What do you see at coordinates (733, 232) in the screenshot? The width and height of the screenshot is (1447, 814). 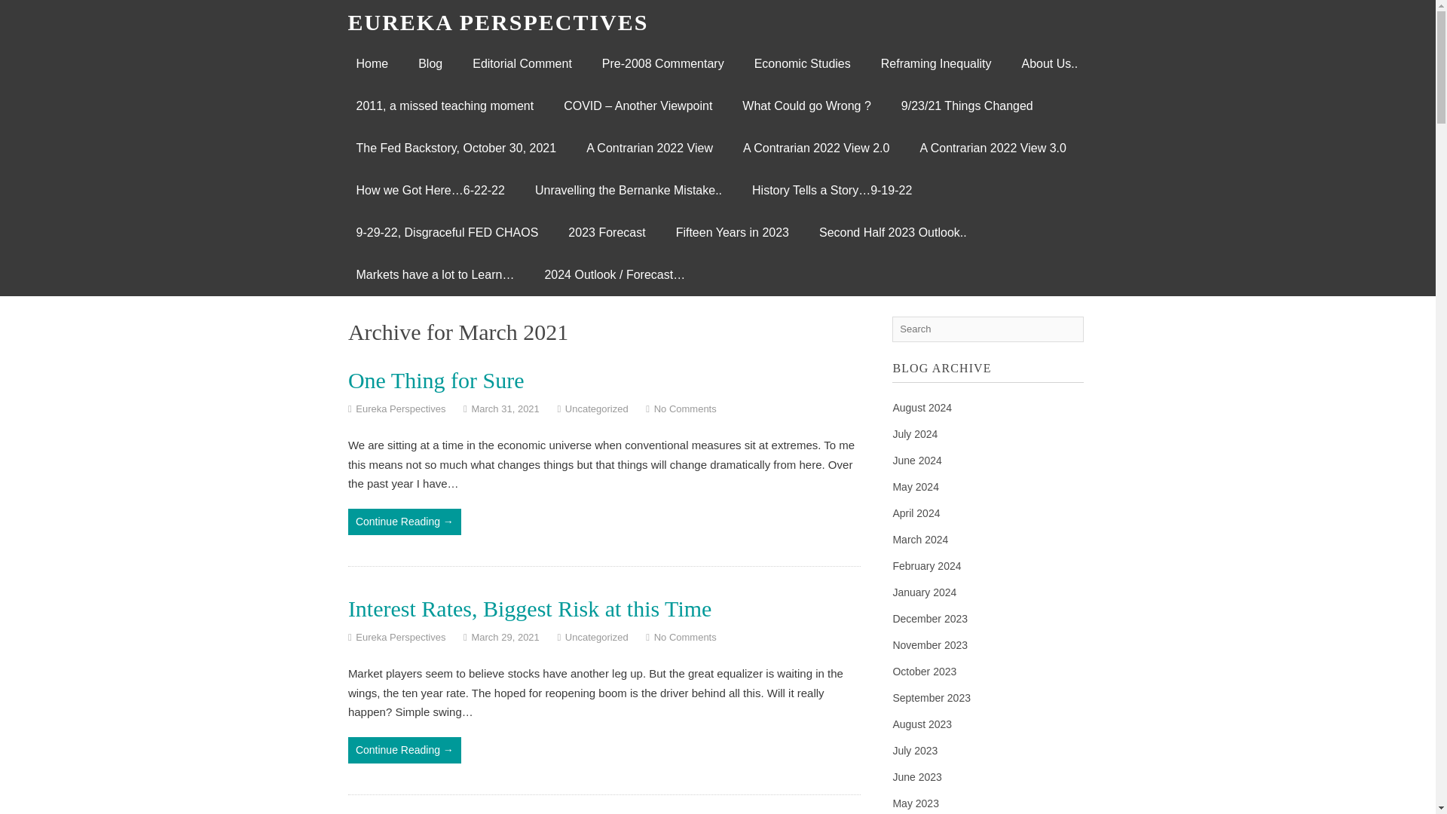 I see `Fifteen Years in 2023` at bounding box center [733, 232].